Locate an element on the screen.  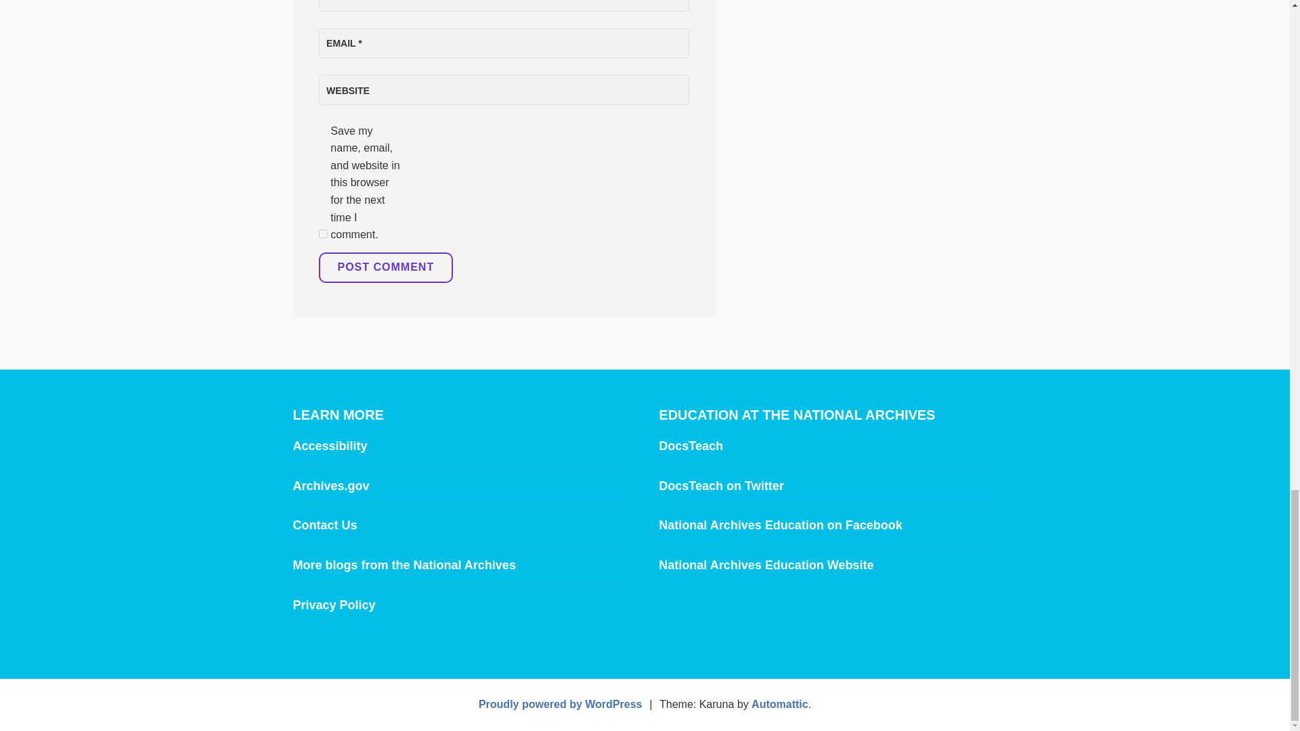
Contact information is located at coordinates (324, 525).